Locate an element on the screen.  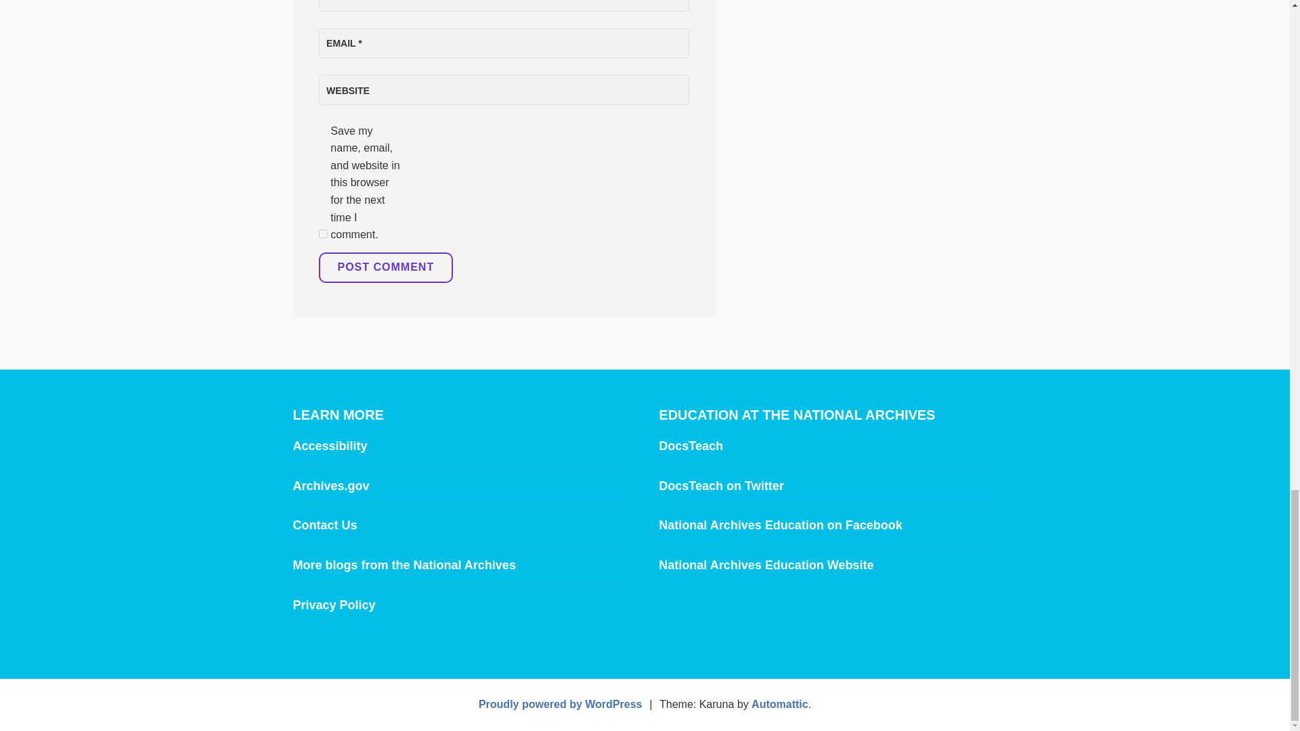
Contact information is located at coordinates (324, 525).